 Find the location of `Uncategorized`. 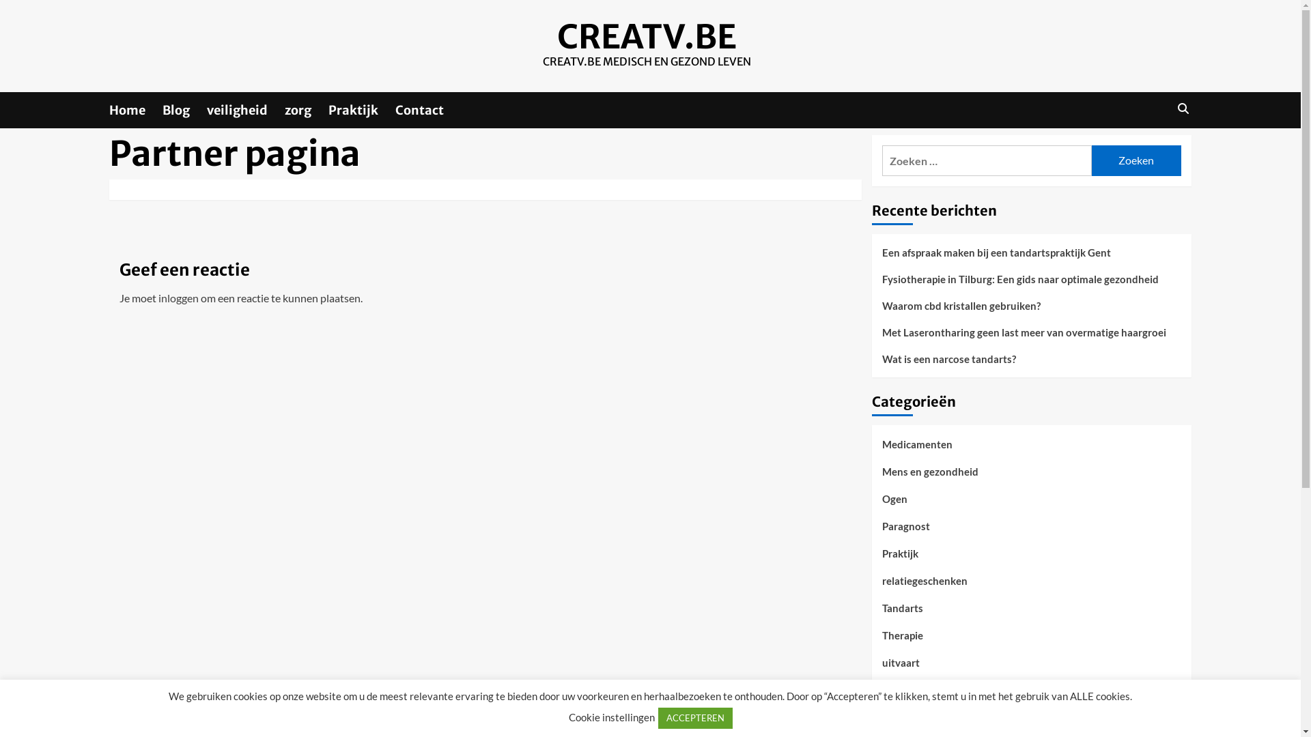

Uncategorized is located at coordinates (916, 695).